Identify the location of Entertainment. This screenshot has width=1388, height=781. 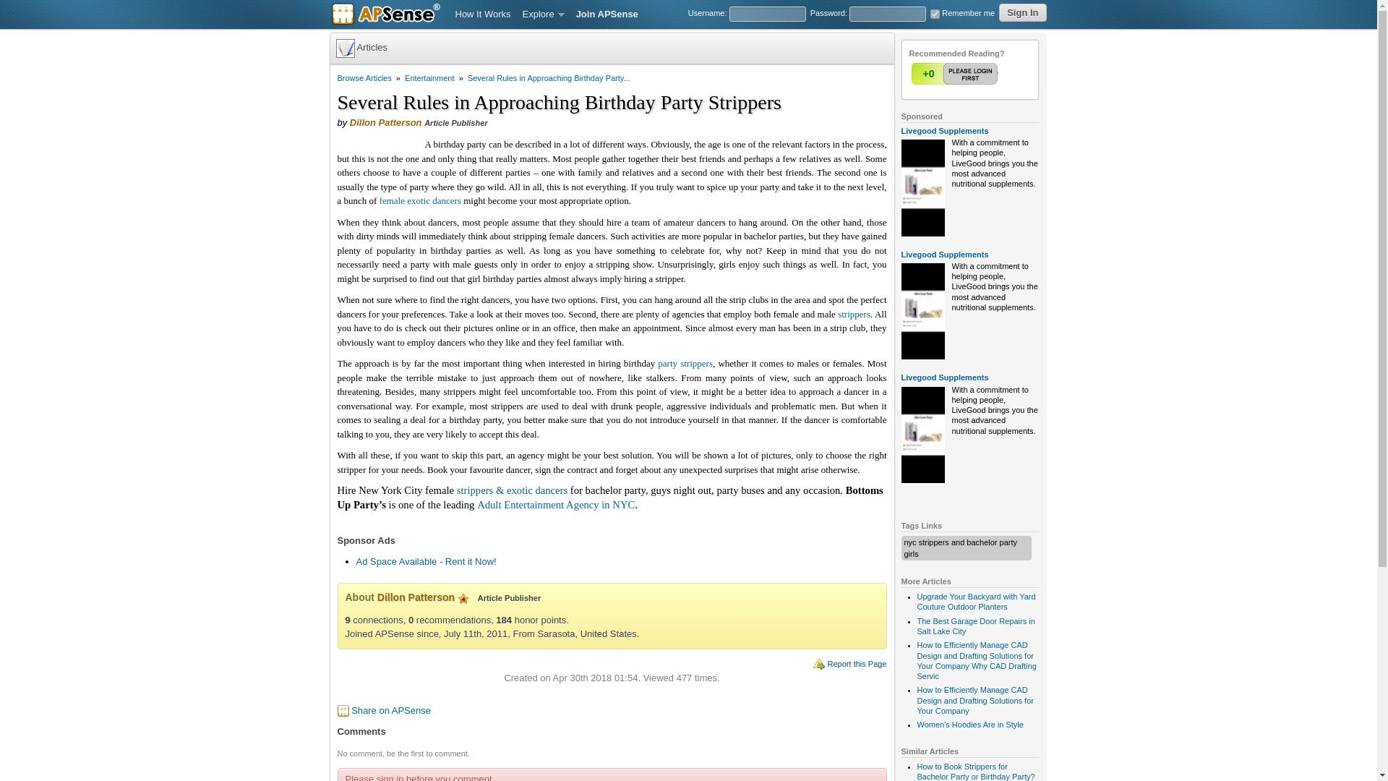
(429, 78).